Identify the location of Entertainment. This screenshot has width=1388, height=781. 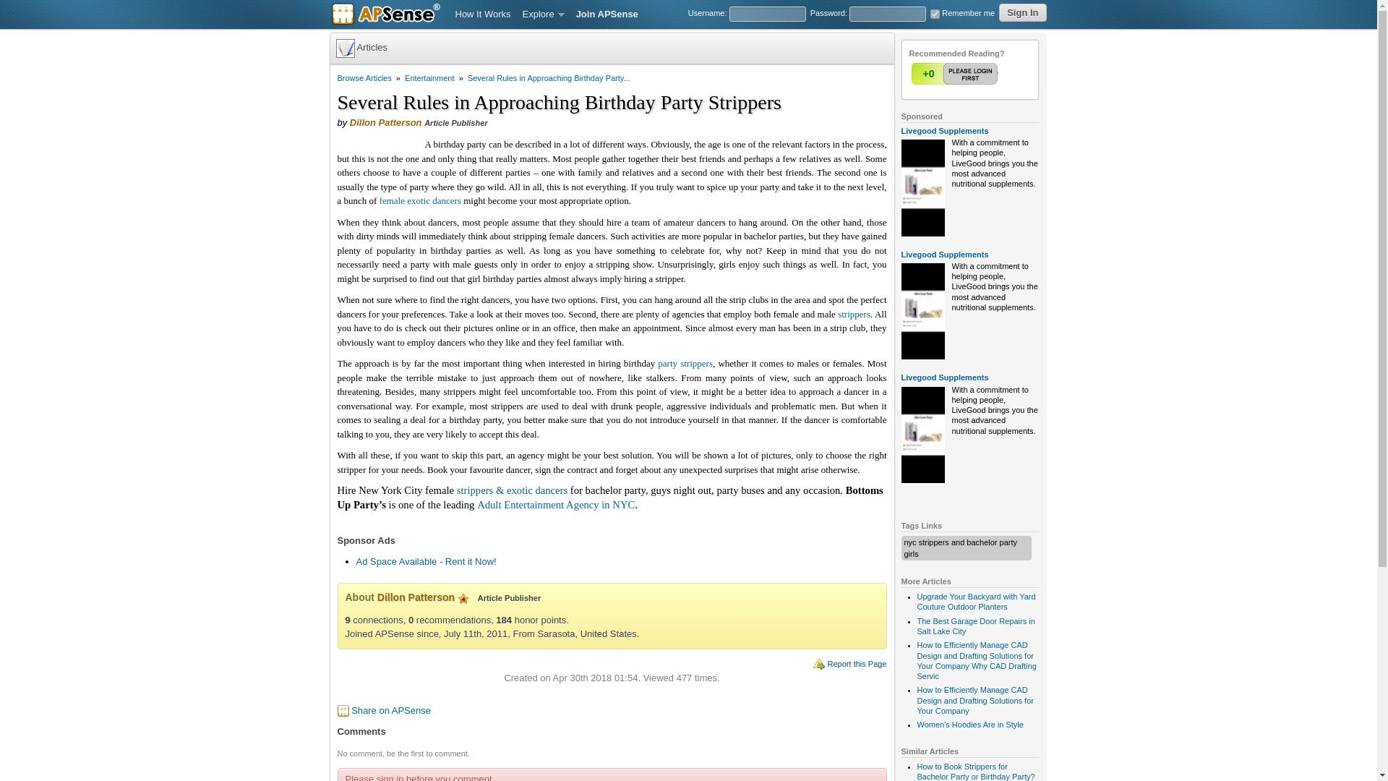
(429, 78).